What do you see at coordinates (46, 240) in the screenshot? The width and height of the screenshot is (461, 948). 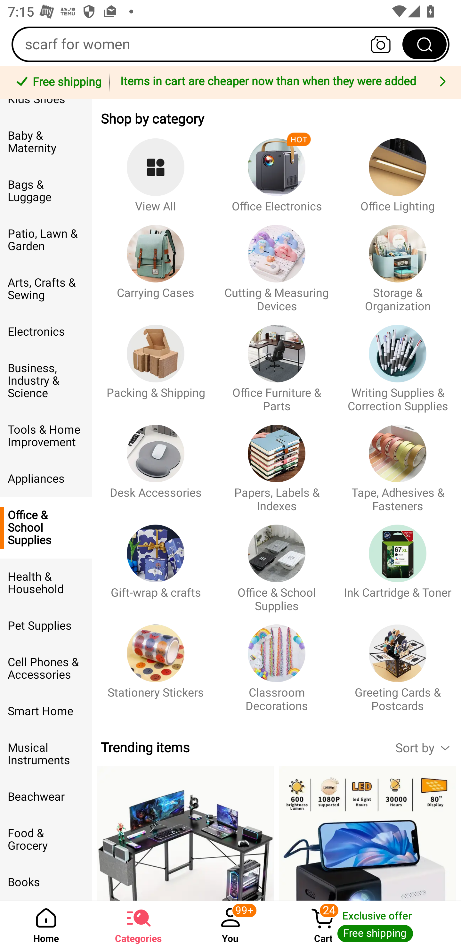 I see `Patio, Lawn & Garden` at bounding box center [46, 240].